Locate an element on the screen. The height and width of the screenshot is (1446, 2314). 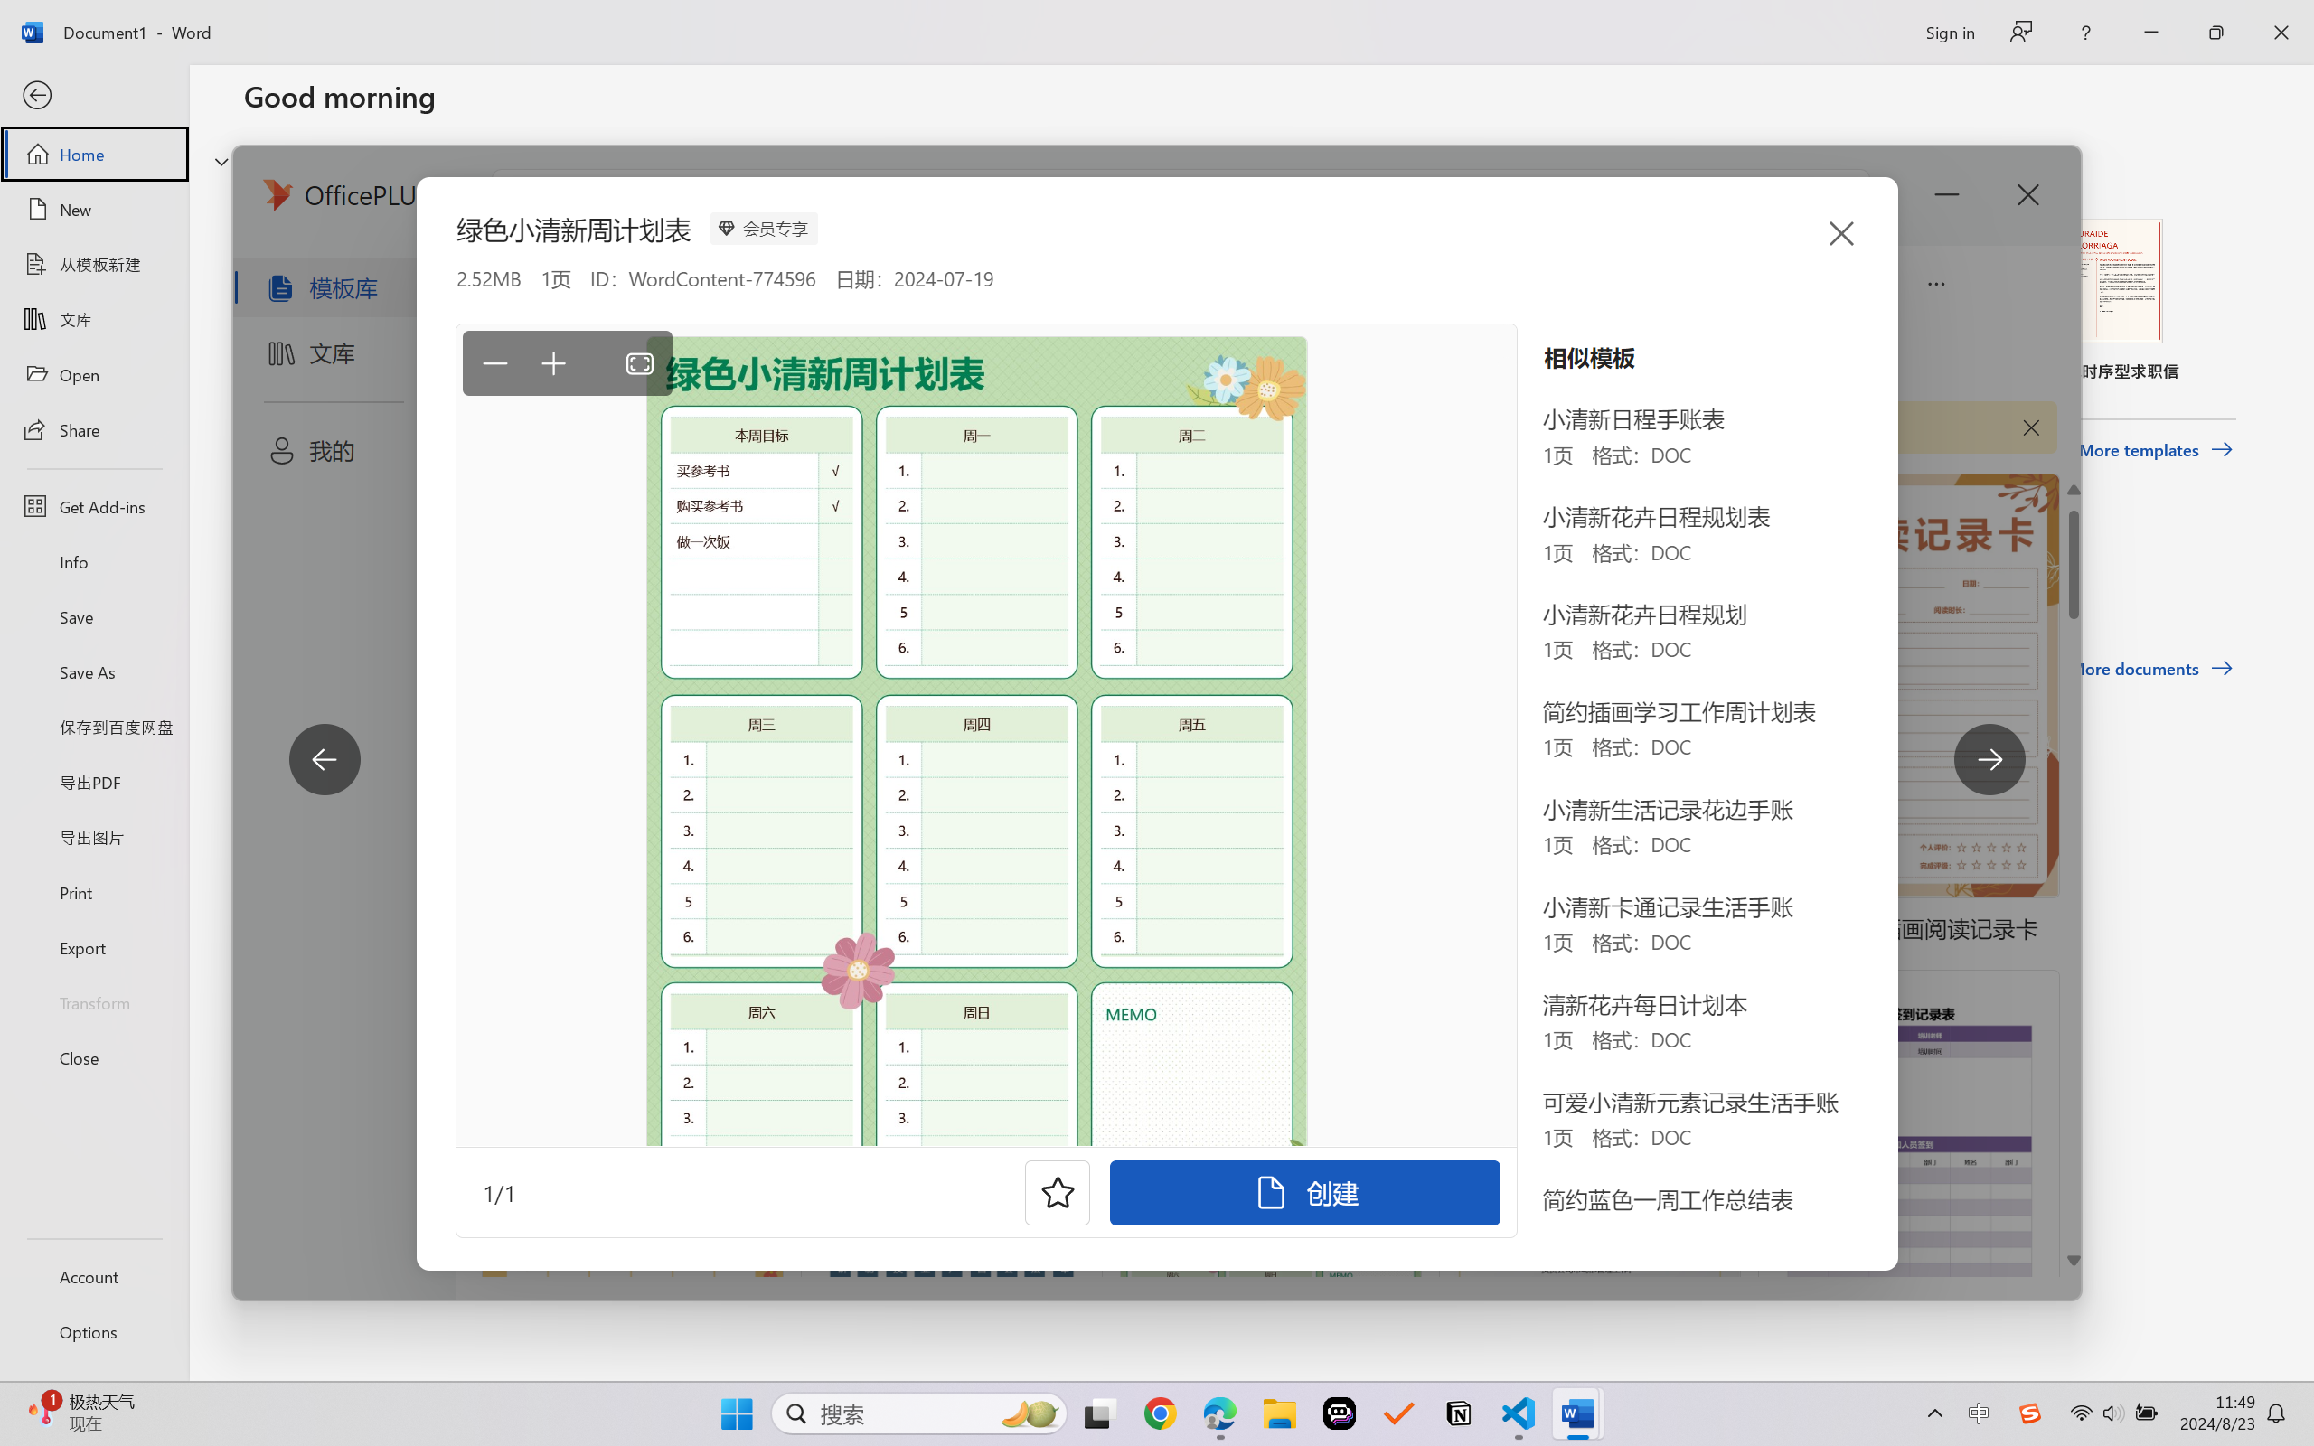
More templates is located at coordinates (2155, 450).